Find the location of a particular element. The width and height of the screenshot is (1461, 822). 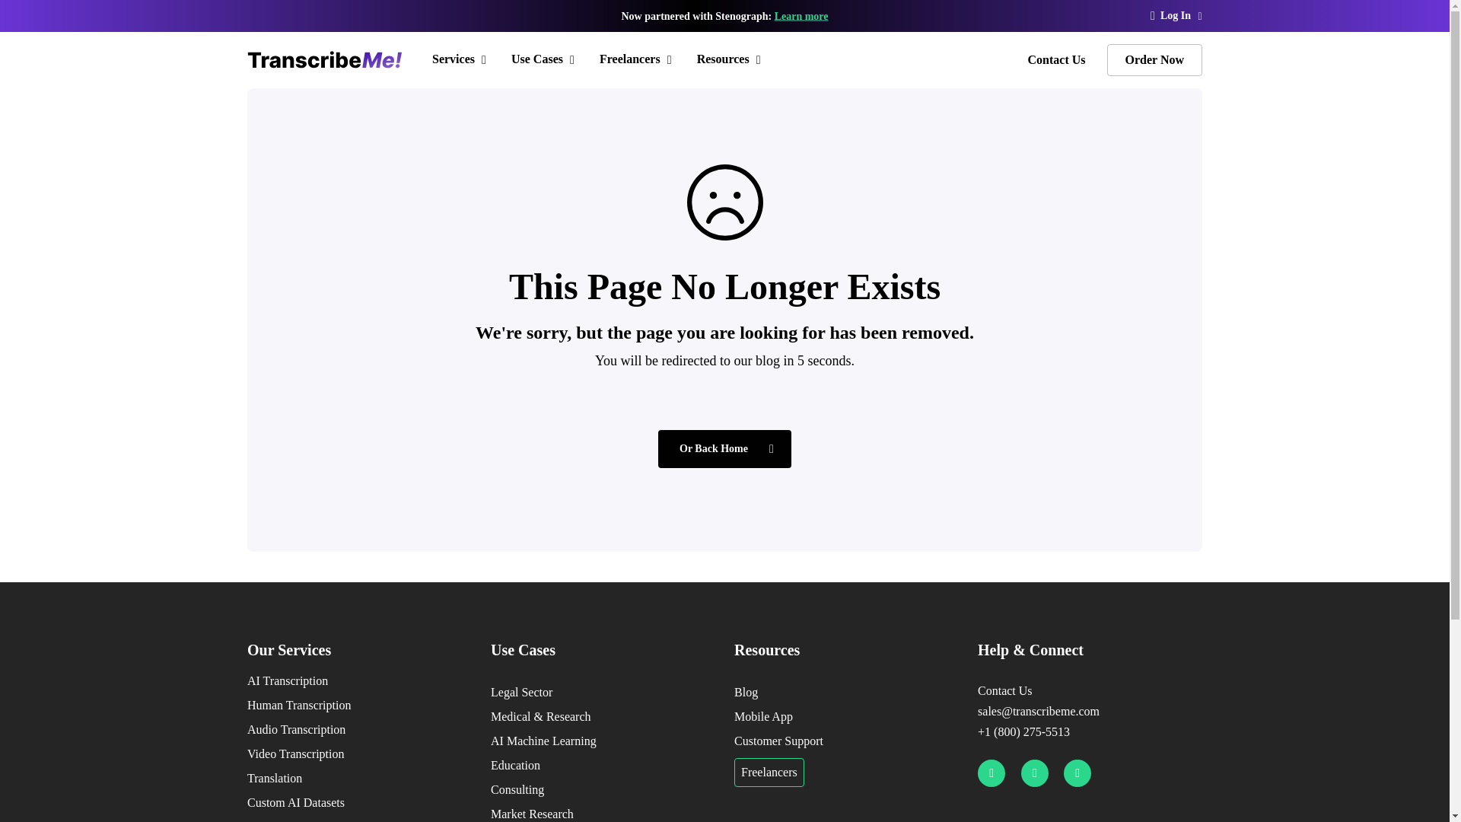

Audio Transcription is located at coordinates (359, 729).